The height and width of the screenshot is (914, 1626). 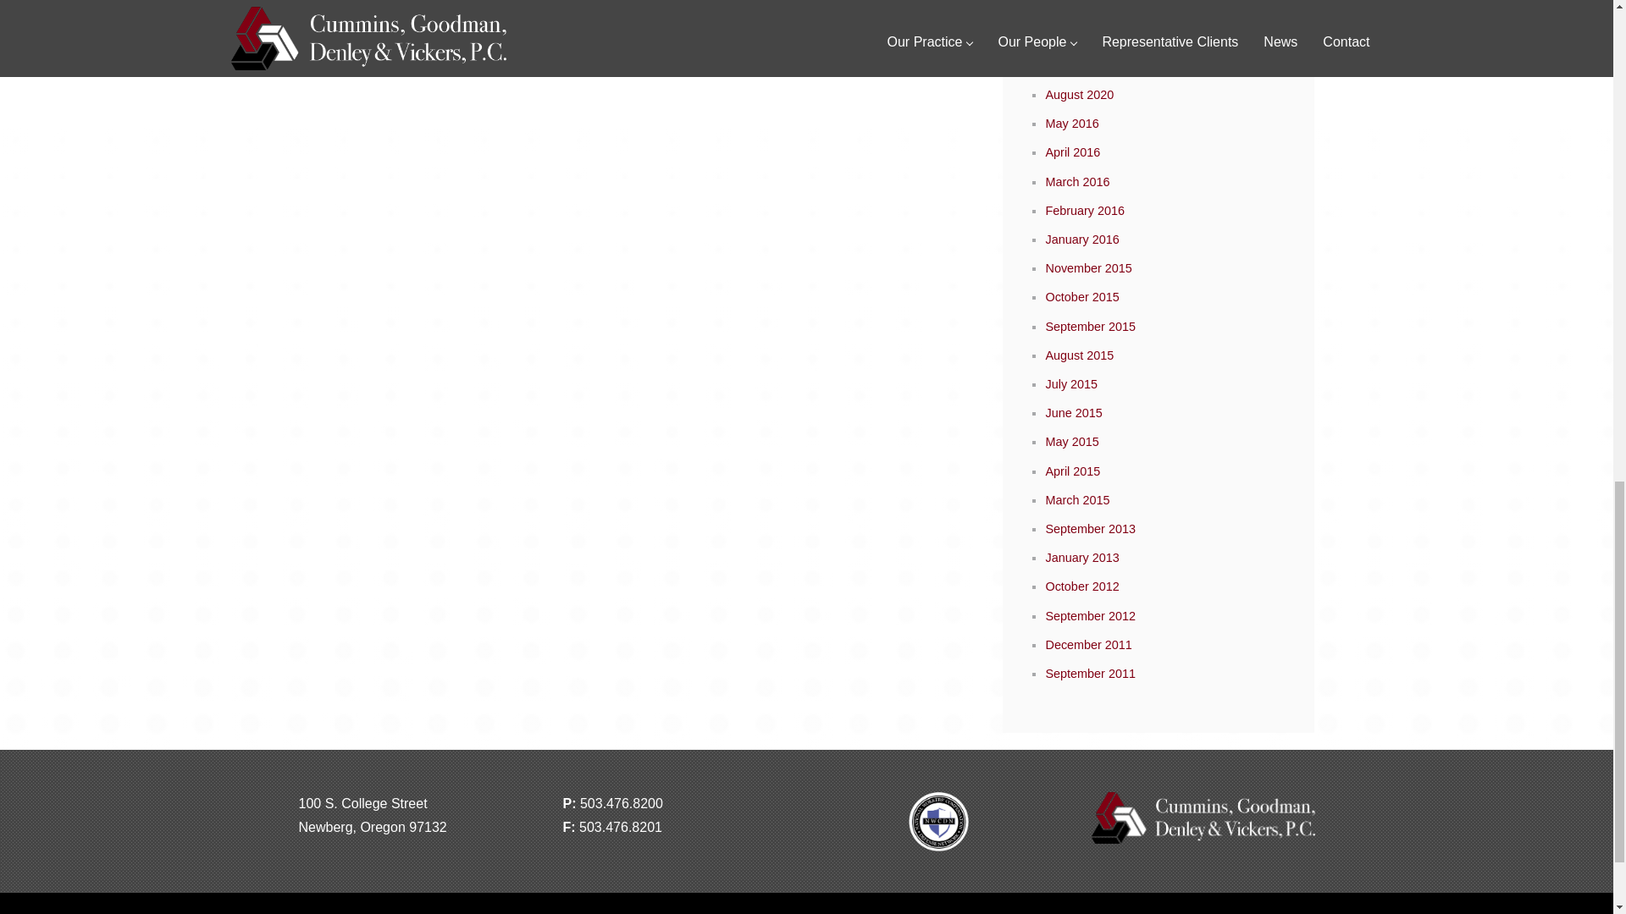 What do you see at coordinates (1072, 124) in the screenshot?
I see `May 2016` at bounding box center [1072, 124].